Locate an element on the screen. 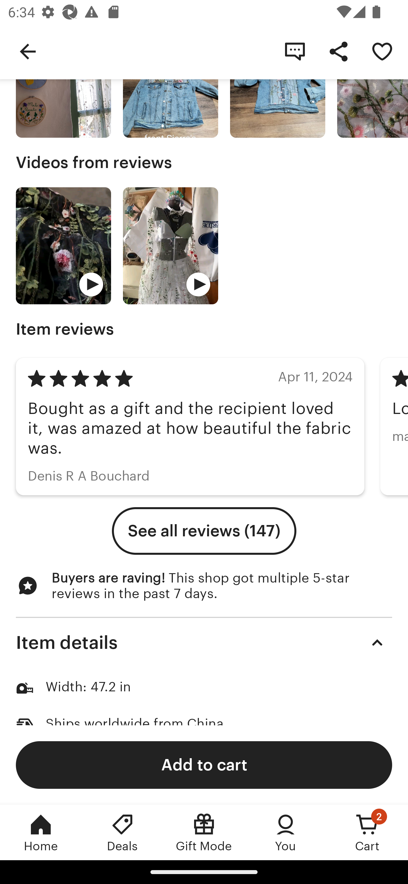 The height and width of the screenshot is (884, 408). Photo from review is located at coordinates (171, 90).